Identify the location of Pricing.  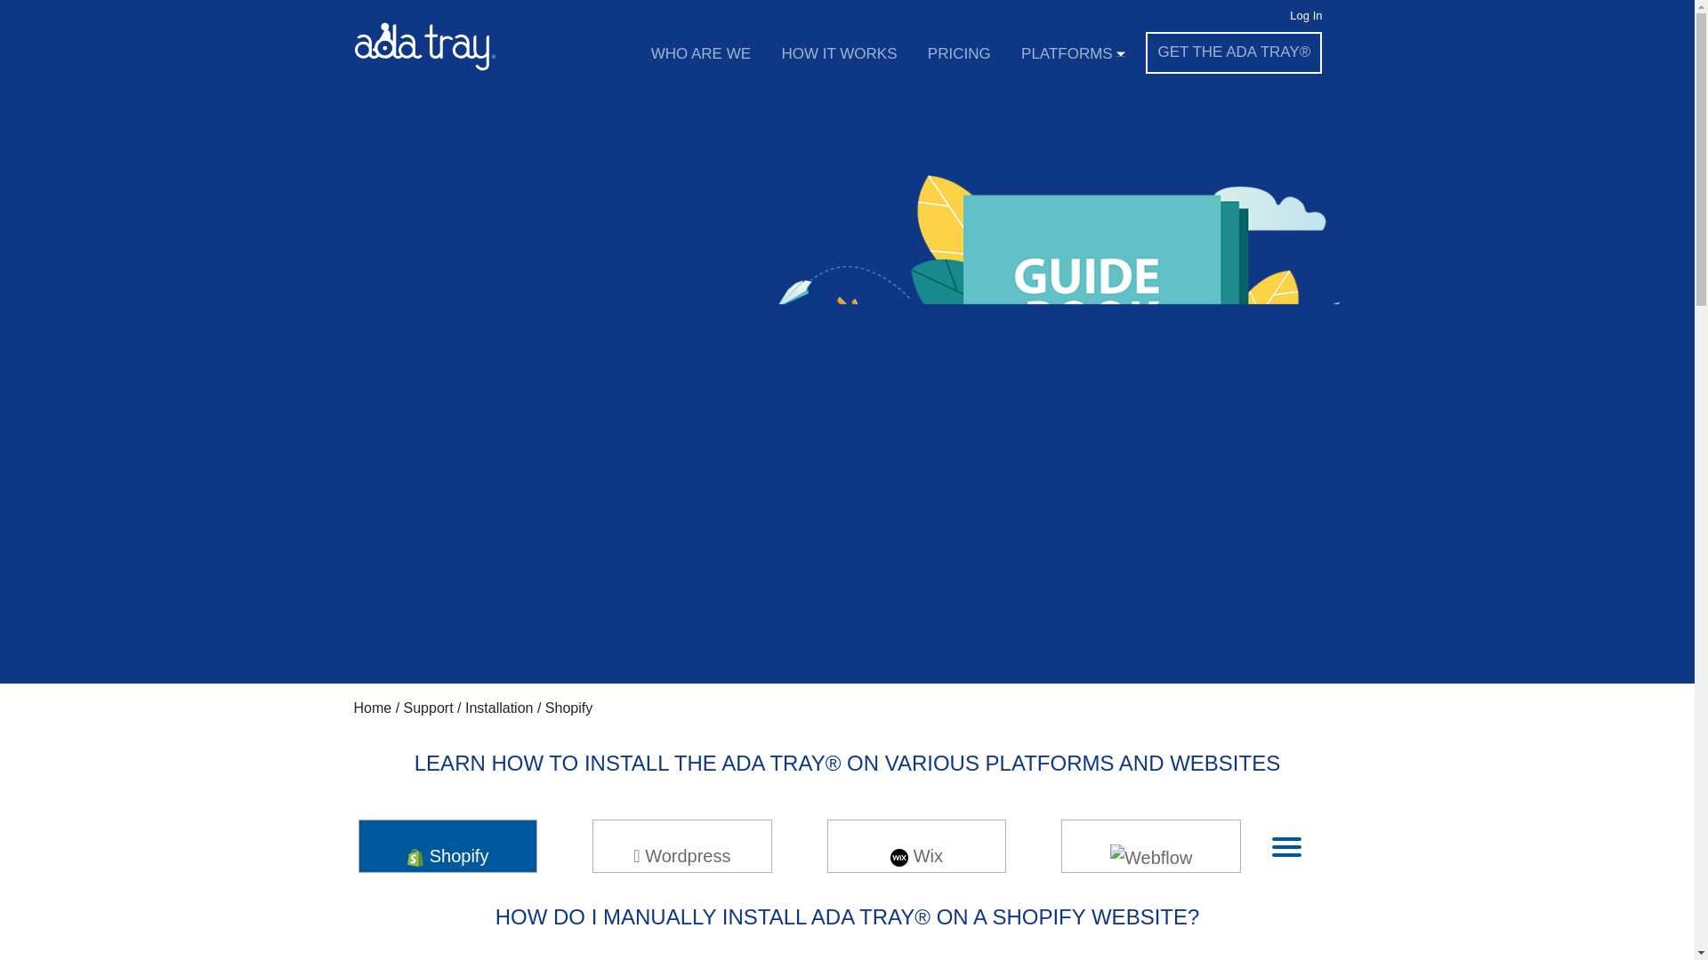
(959, 53).